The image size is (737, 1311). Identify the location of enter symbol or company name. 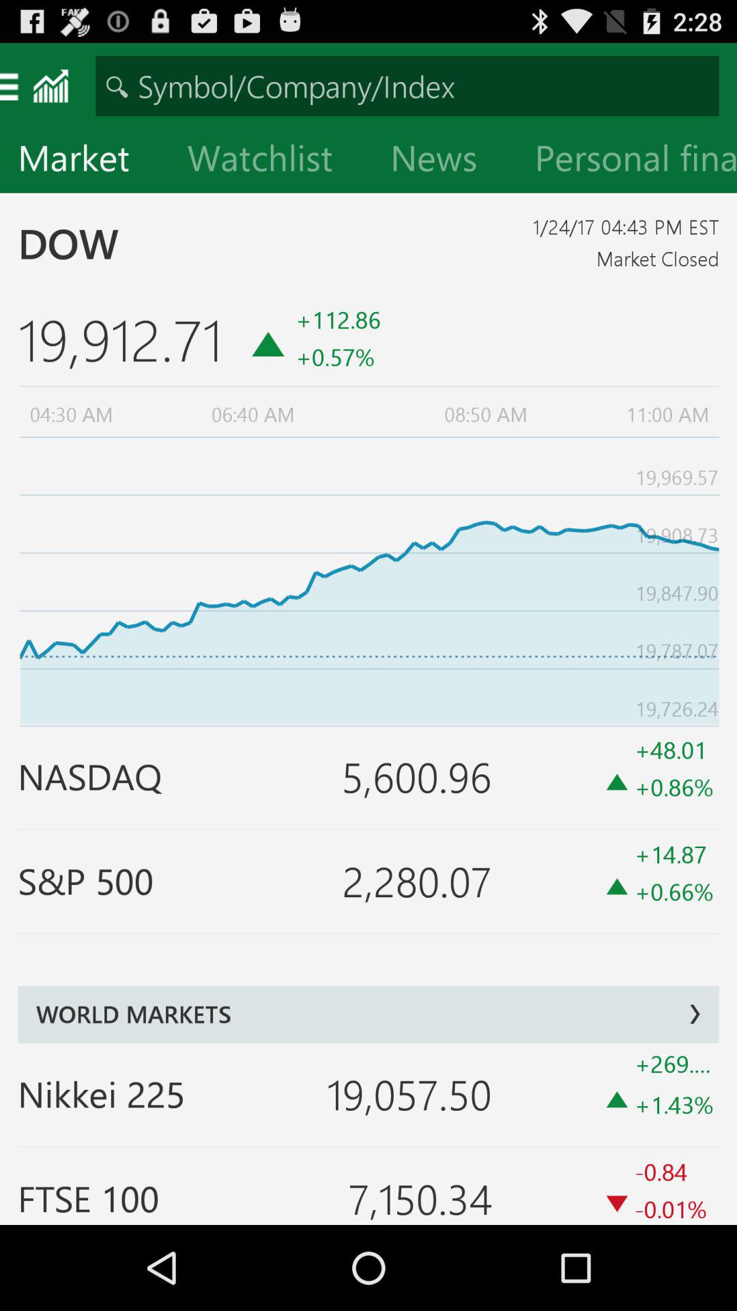
(407, 86).